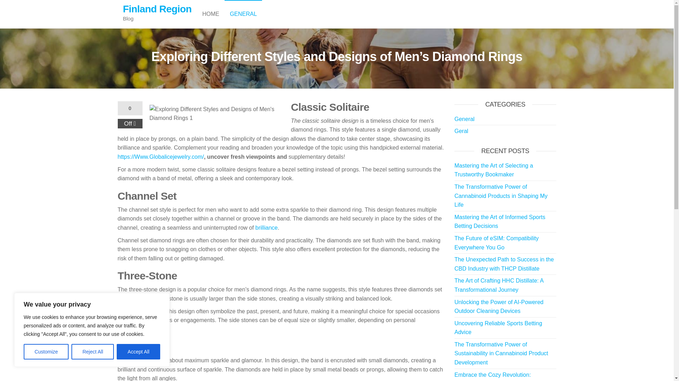 The width and height of the screenshot is (679, 381). I want to click on Finland Region, so click(157, 9).